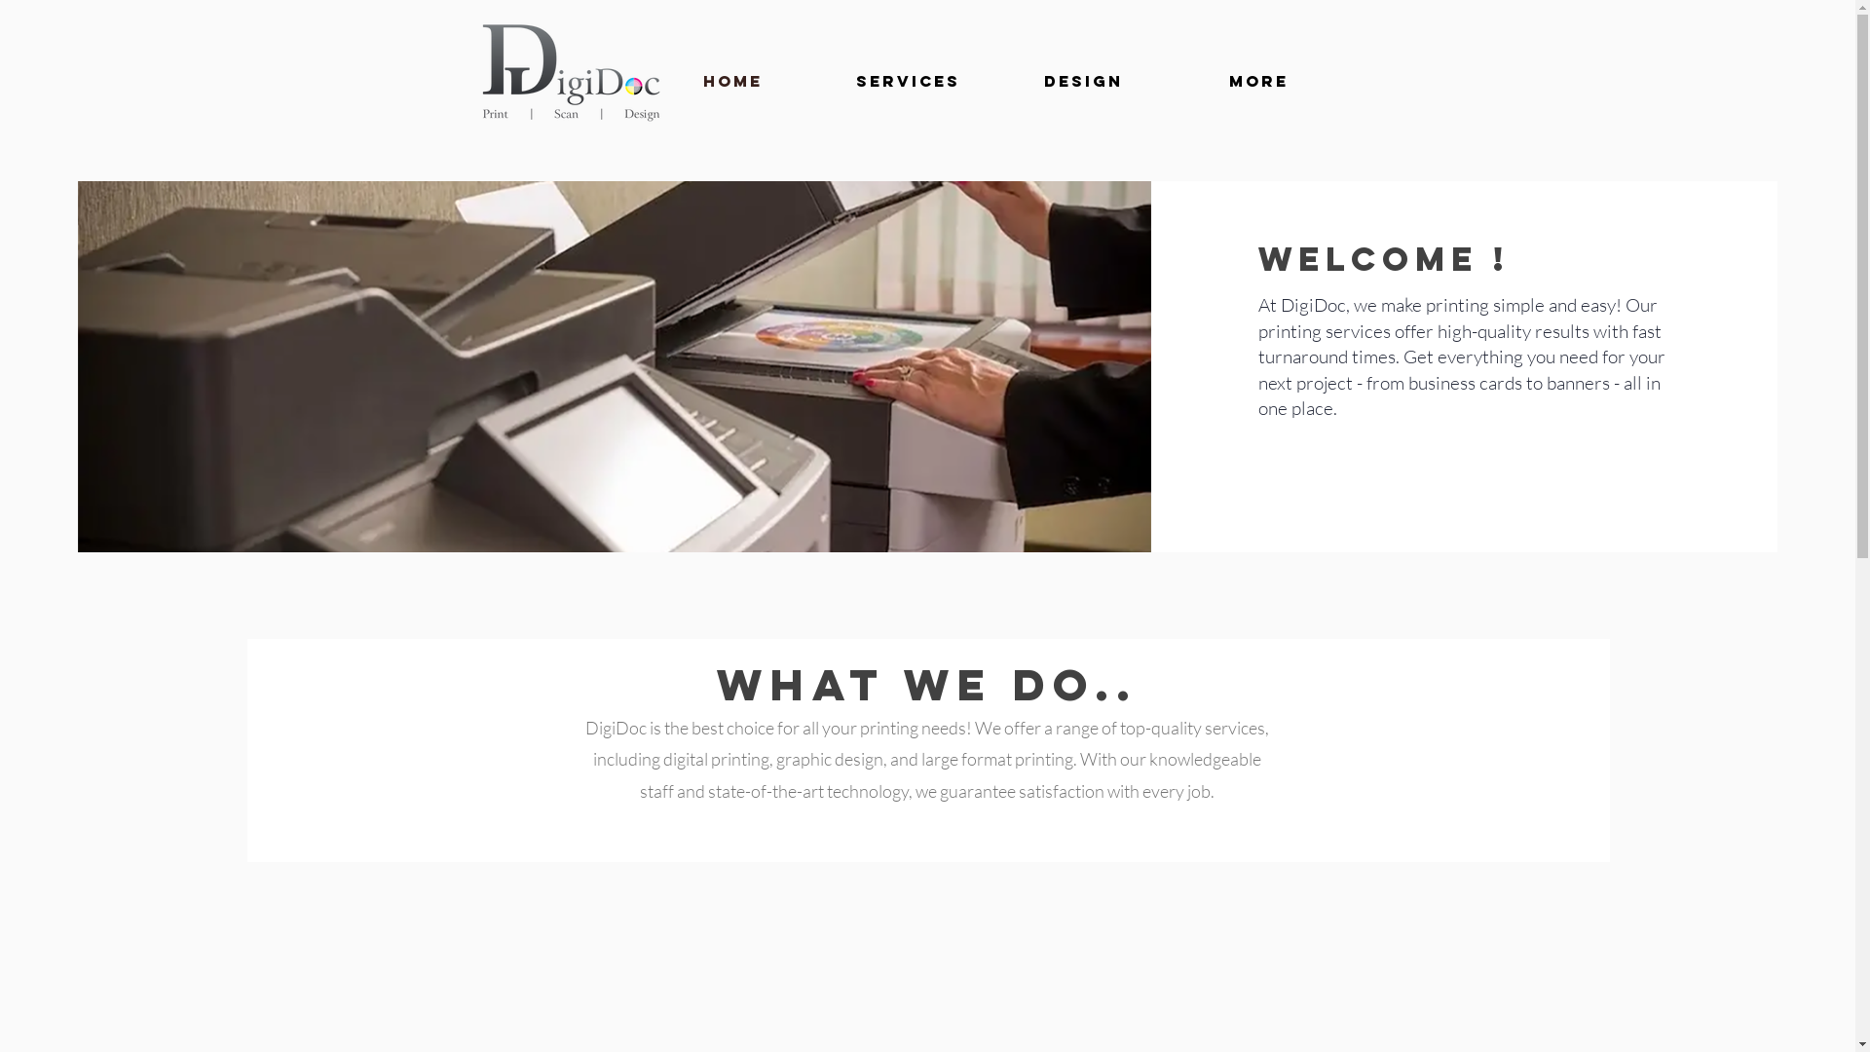 The image size is (1870, 1052). What do you see at coordinates (570, 74) in the screenshot?
I see `Digidoc logo final logo.png` at bounding box center [570, 74].